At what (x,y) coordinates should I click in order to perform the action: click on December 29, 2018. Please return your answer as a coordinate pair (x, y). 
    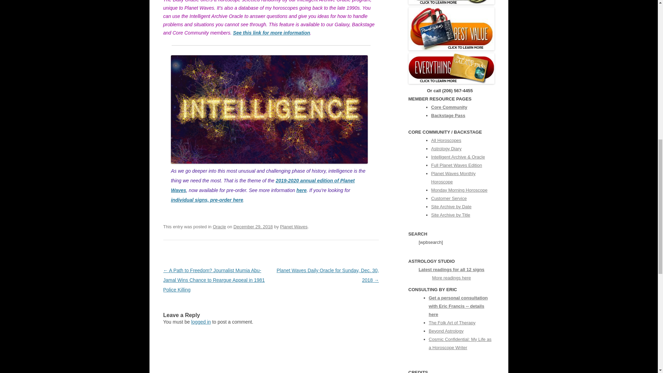
    Looking at the image, I should click on (253, 227).